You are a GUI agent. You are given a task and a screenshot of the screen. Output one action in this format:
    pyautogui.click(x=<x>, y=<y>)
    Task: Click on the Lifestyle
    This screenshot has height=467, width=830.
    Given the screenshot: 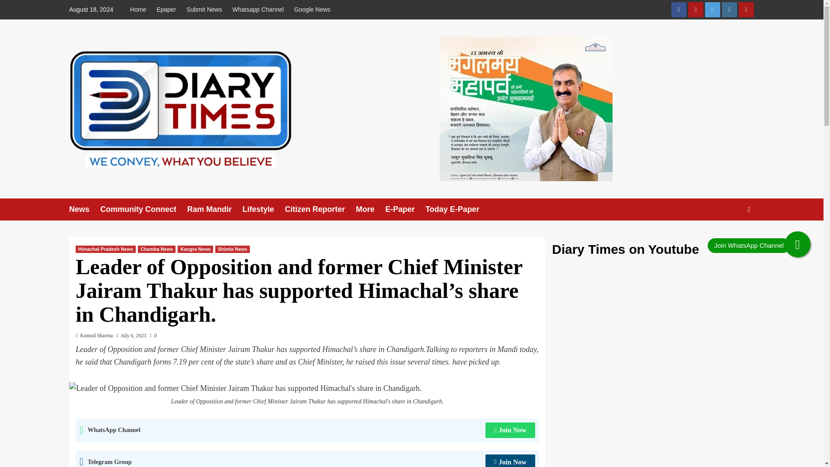 What is the action you would take?
    pyautogui.click(x=263, y=209)
    